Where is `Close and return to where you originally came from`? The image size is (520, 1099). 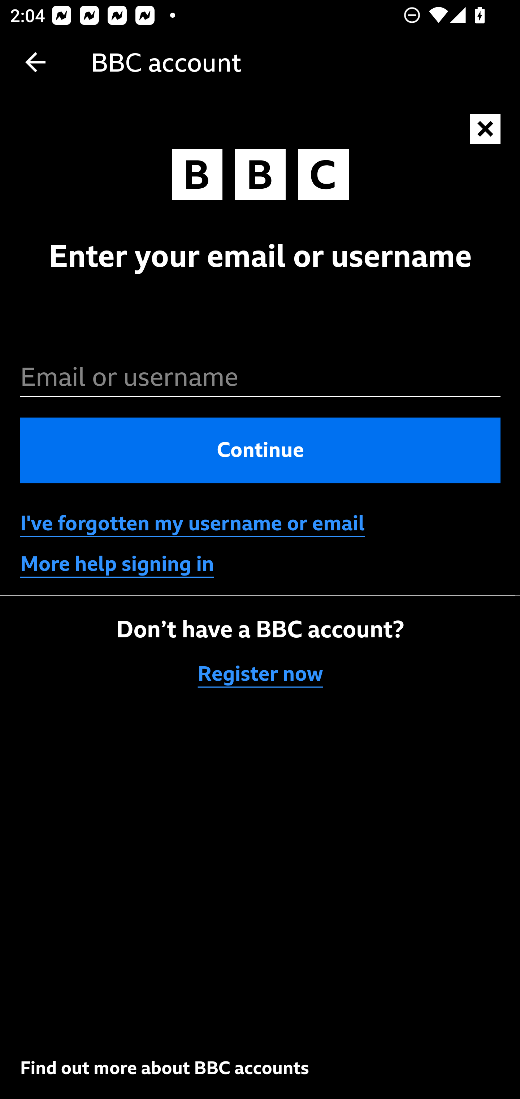
Close and return to where you originally came from is located at coordinates (486, 129).